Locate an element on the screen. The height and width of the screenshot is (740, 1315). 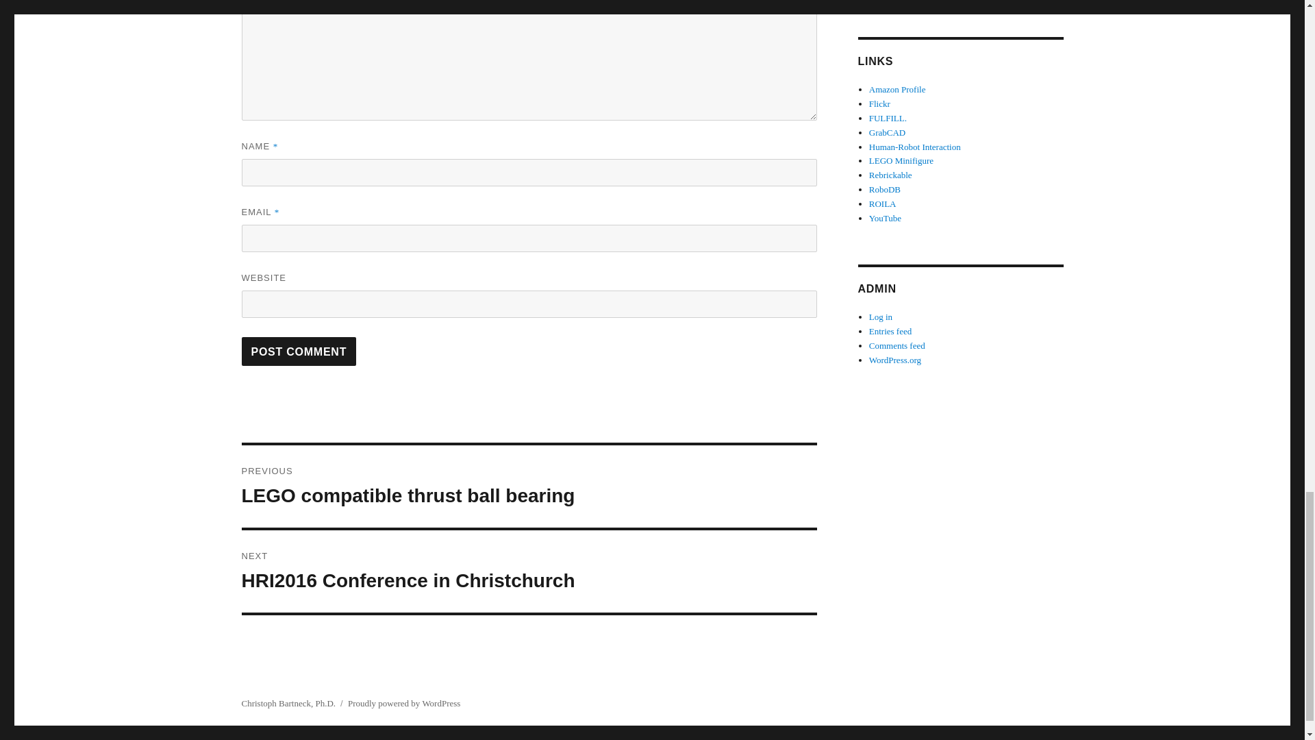
Complete the illustrations and unwind your mind. is located at coordinates (529, 571).